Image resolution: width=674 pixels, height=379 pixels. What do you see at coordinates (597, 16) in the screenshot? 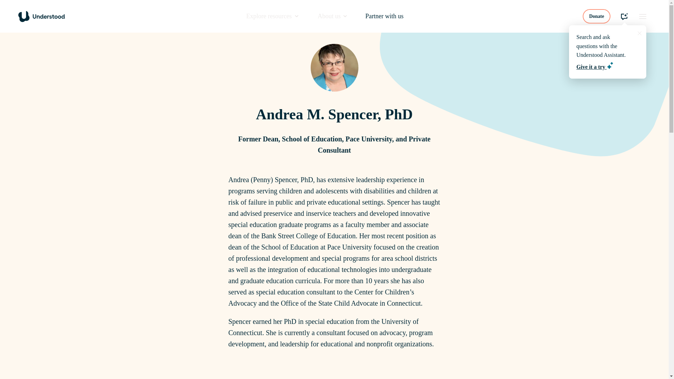
I see `Donate` at bounding box center [597, 16].